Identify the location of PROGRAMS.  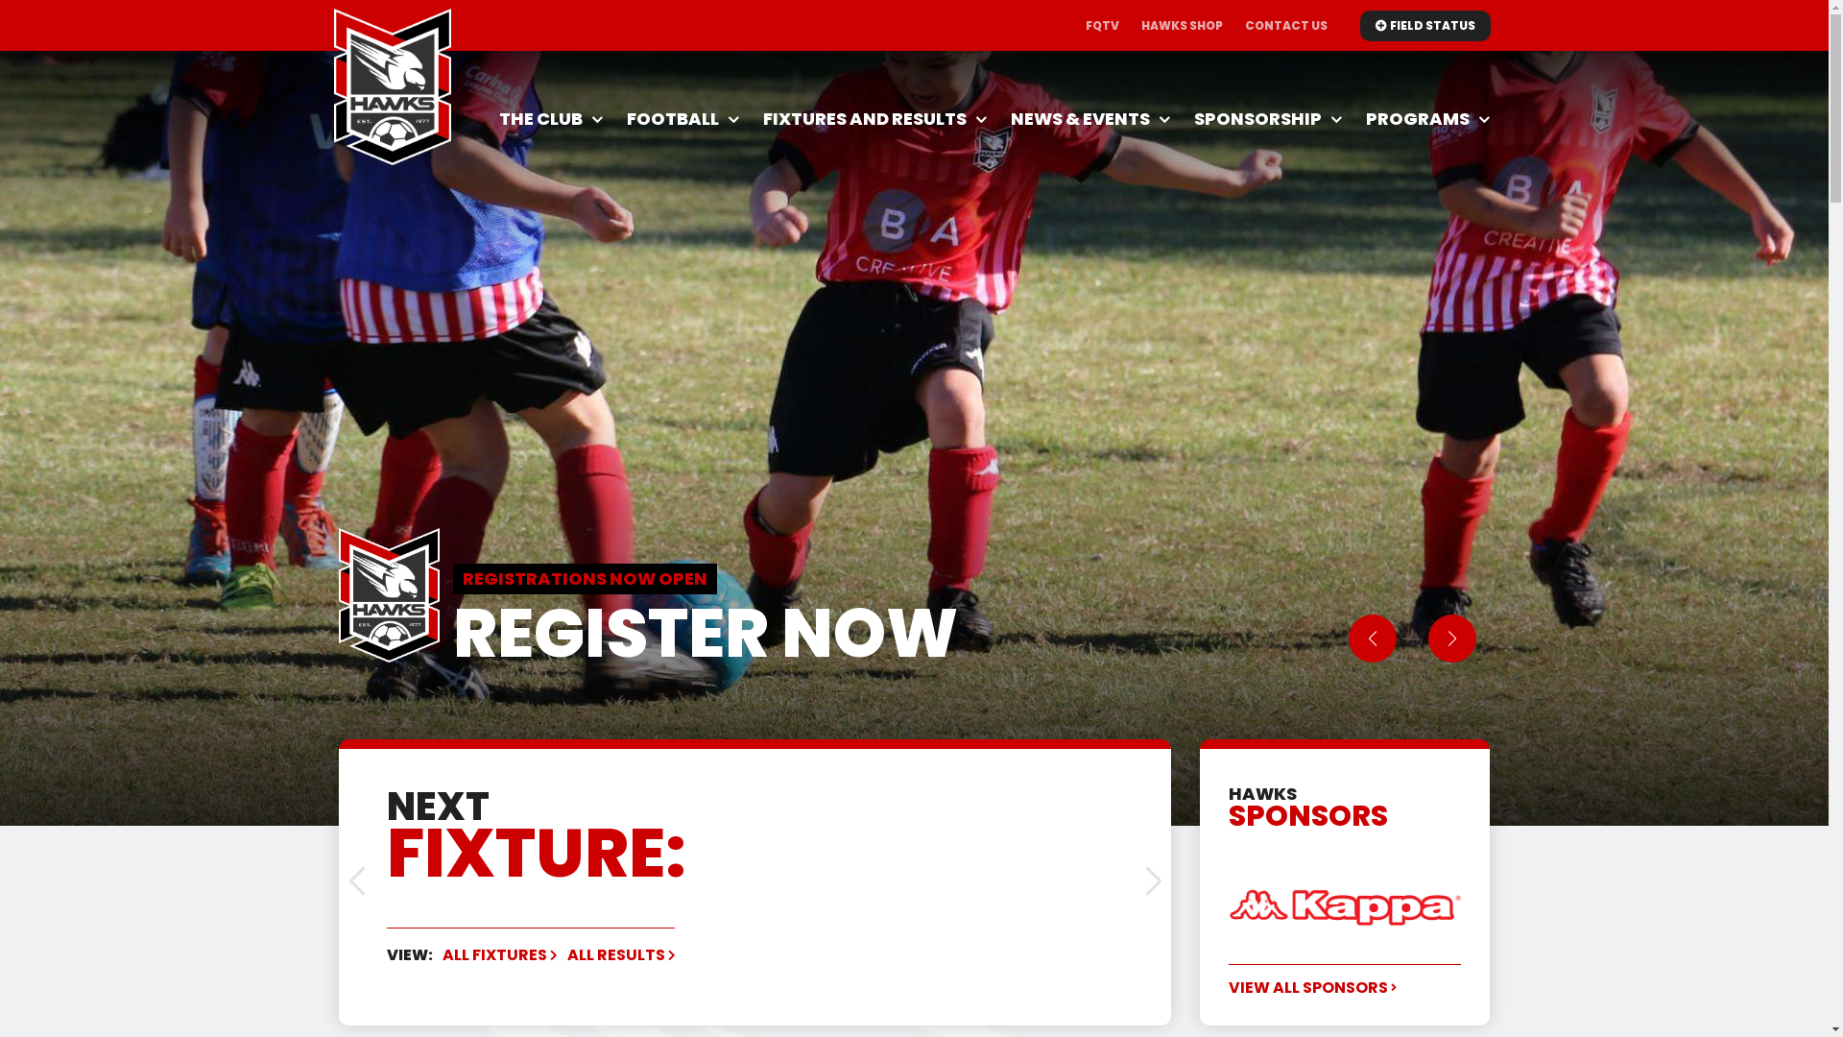
(1428, 119).